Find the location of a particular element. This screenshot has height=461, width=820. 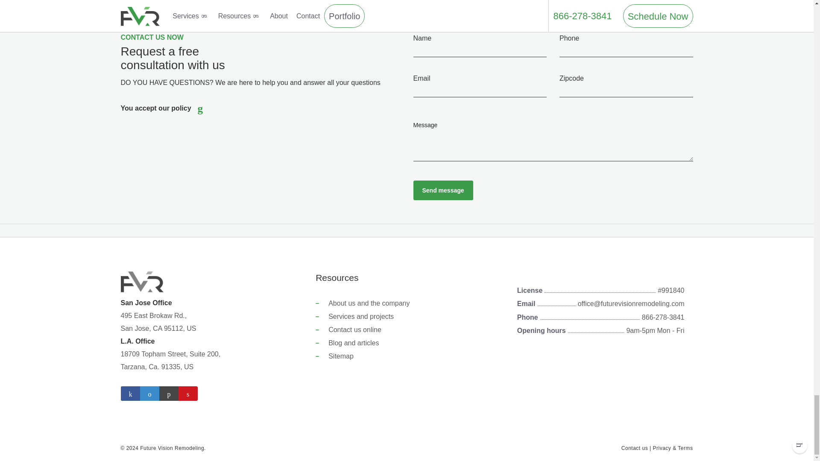

You accept our policy is located at coordinates (155, 108).